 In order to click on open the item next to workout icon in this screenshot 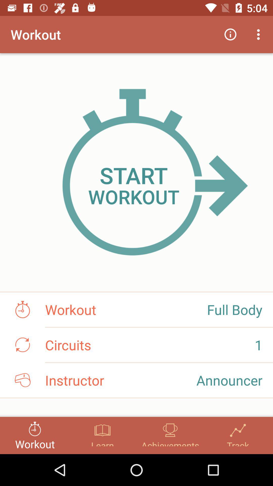, I will do `click(231, 34)`.